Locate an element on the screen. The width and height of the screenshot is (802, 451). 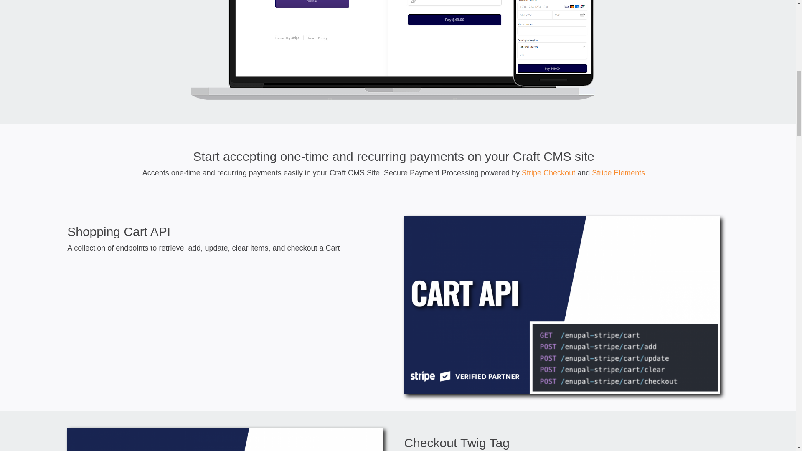
Stripe Elements is located at coordinates (618, 173).